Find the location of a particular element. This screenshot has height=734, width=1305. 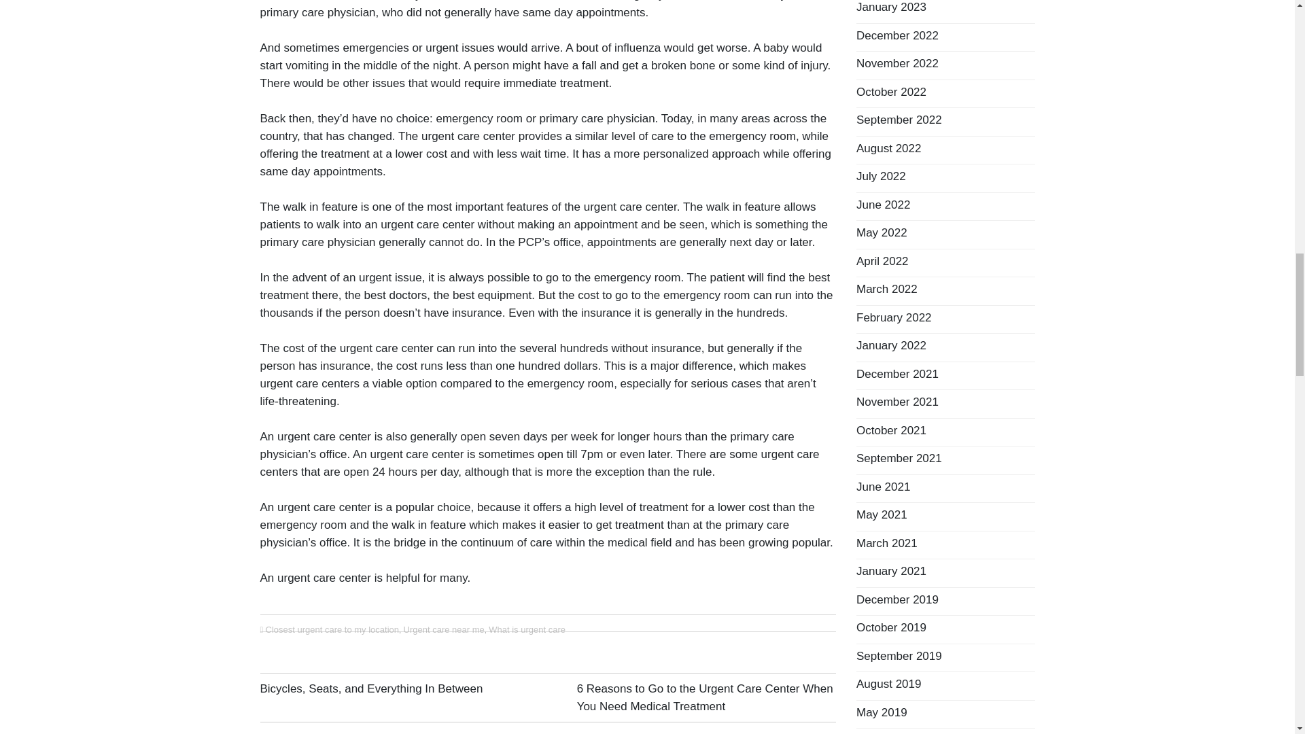

Bicycles, Seats, and Everything In Between is located at coordinates (371, 688).